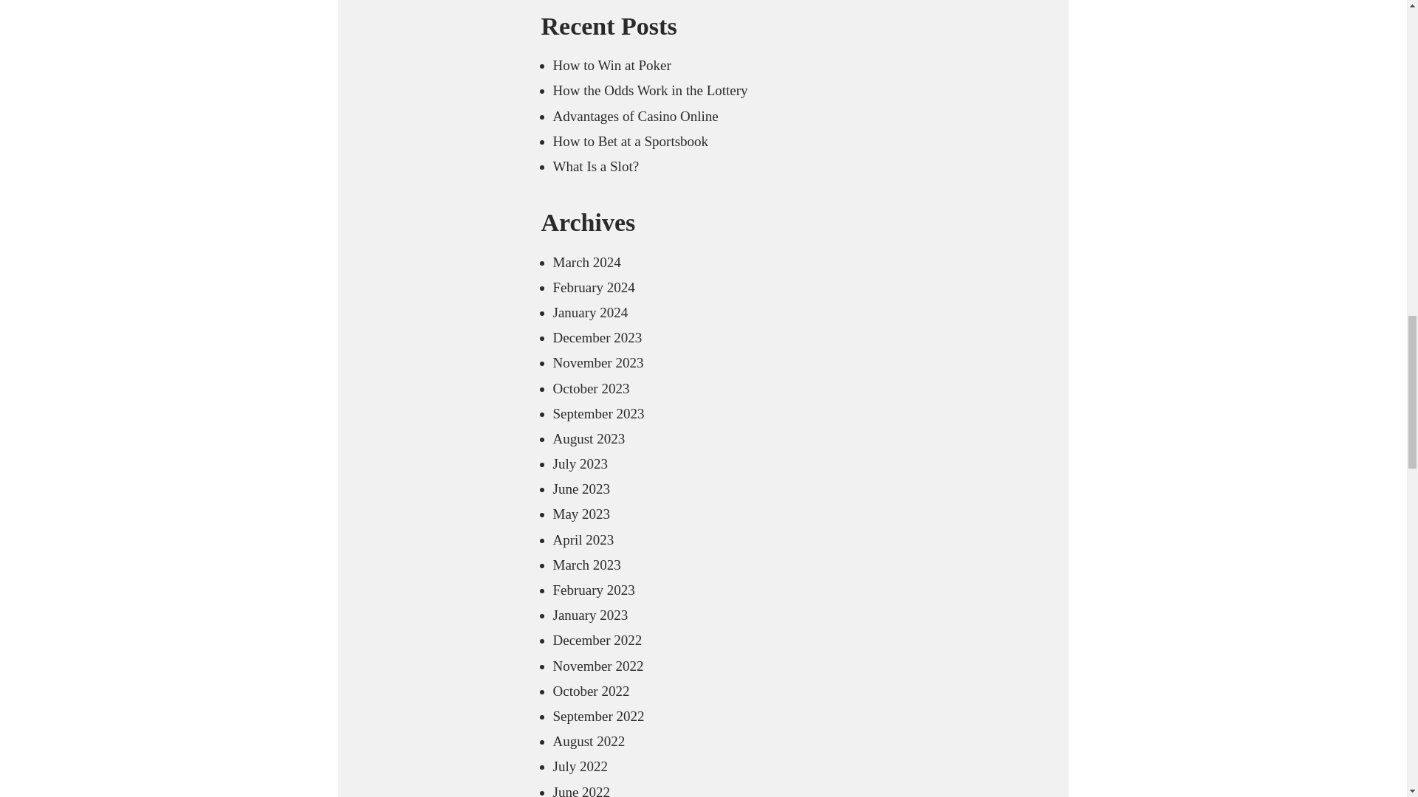 This screenshot has width=1418, height=797. I want to click on August 2023, so click(589, 438).